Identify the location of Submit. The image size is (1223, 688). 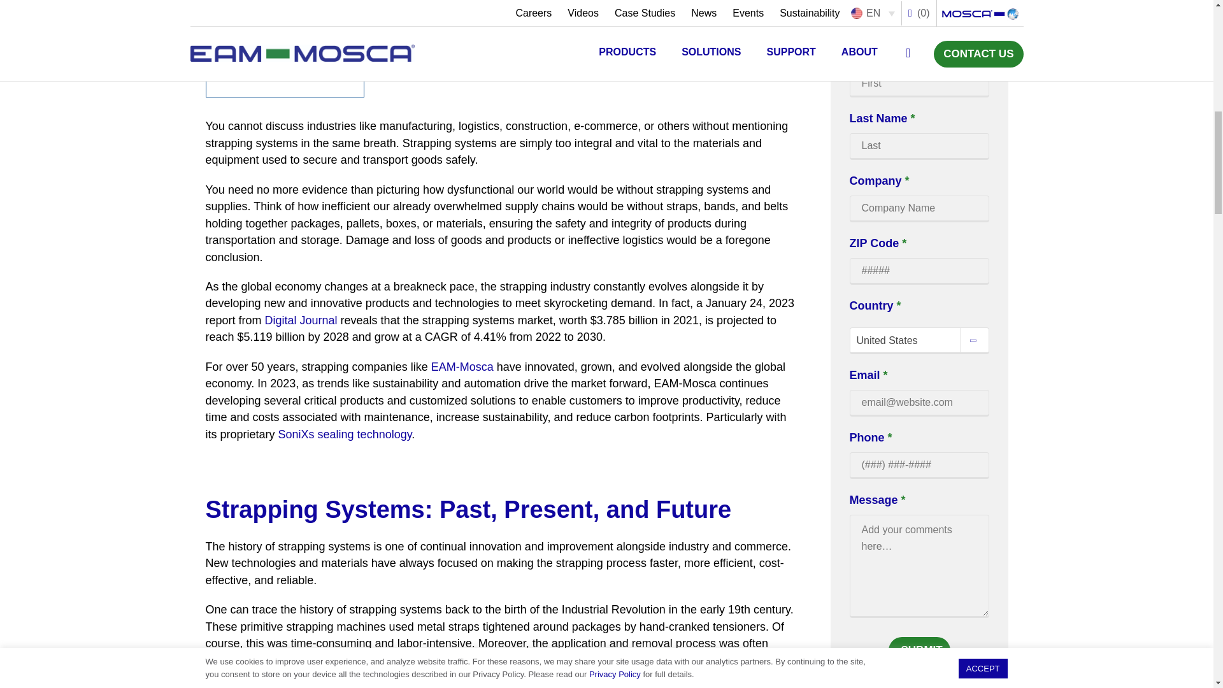
(919, 650).